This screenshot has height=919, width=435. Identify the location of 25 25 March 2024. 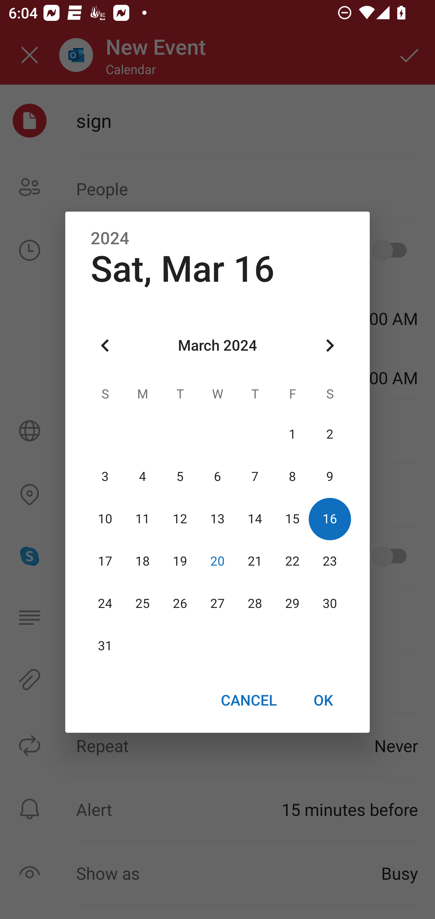
(143, 604).